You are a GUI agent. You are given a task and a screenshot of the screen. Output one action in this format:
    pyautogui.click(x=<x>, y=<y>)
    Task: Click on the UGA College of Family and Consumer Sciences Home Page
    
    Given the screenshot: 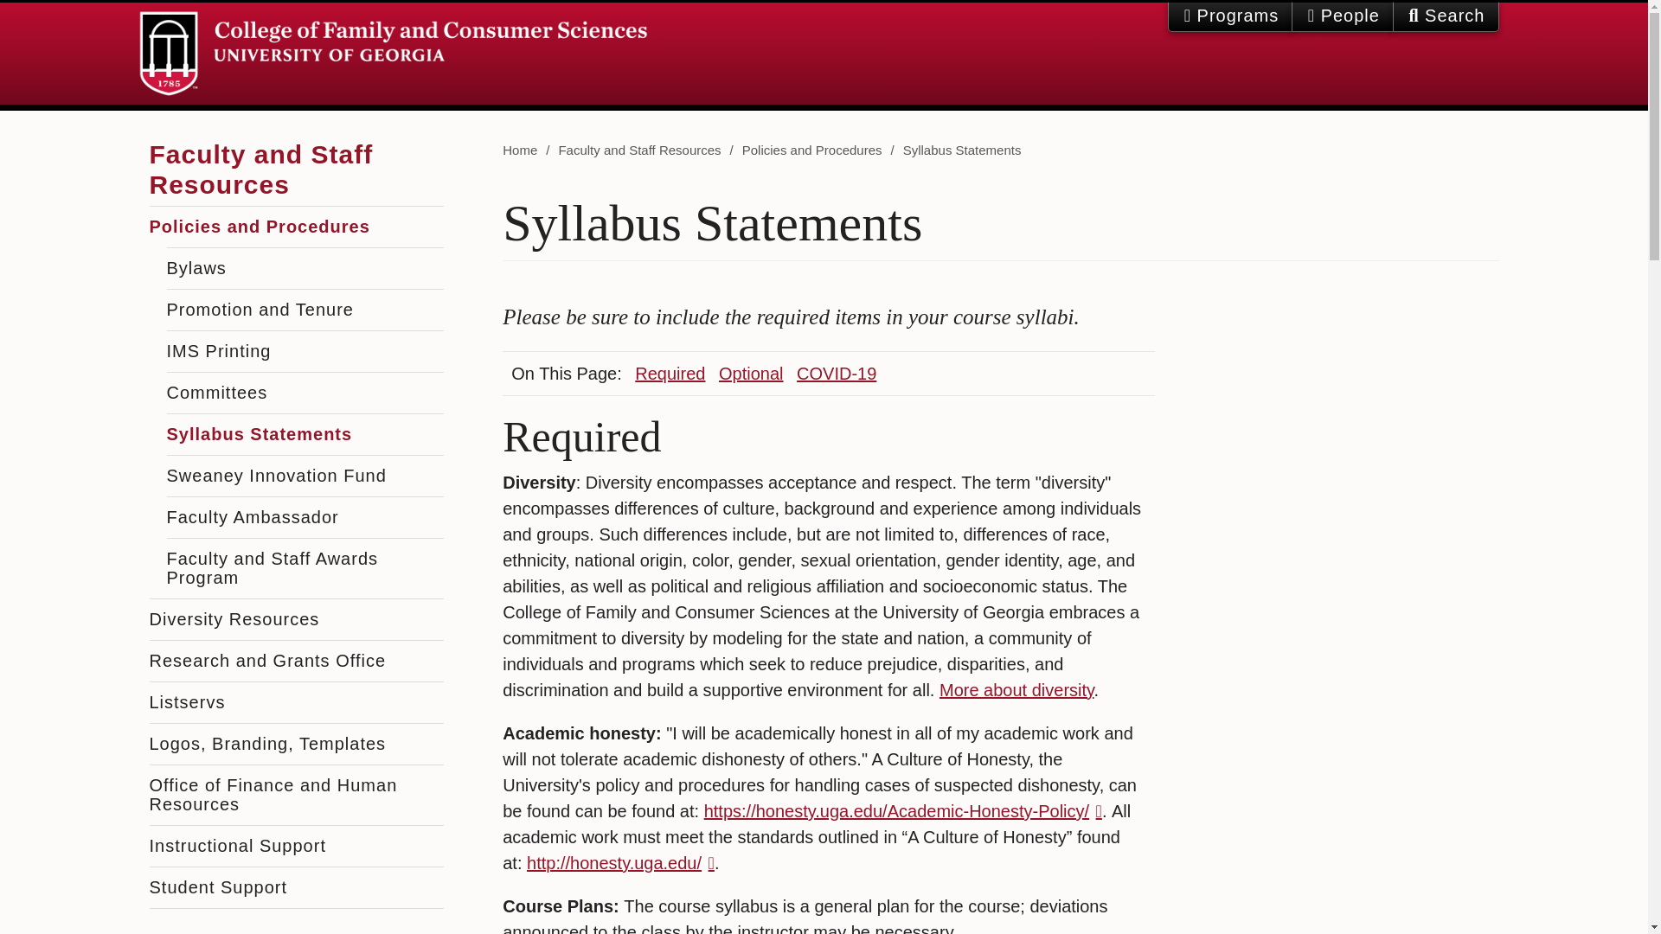 What is the action you would take?
    pyautogui.click(x=393, y=54)
    